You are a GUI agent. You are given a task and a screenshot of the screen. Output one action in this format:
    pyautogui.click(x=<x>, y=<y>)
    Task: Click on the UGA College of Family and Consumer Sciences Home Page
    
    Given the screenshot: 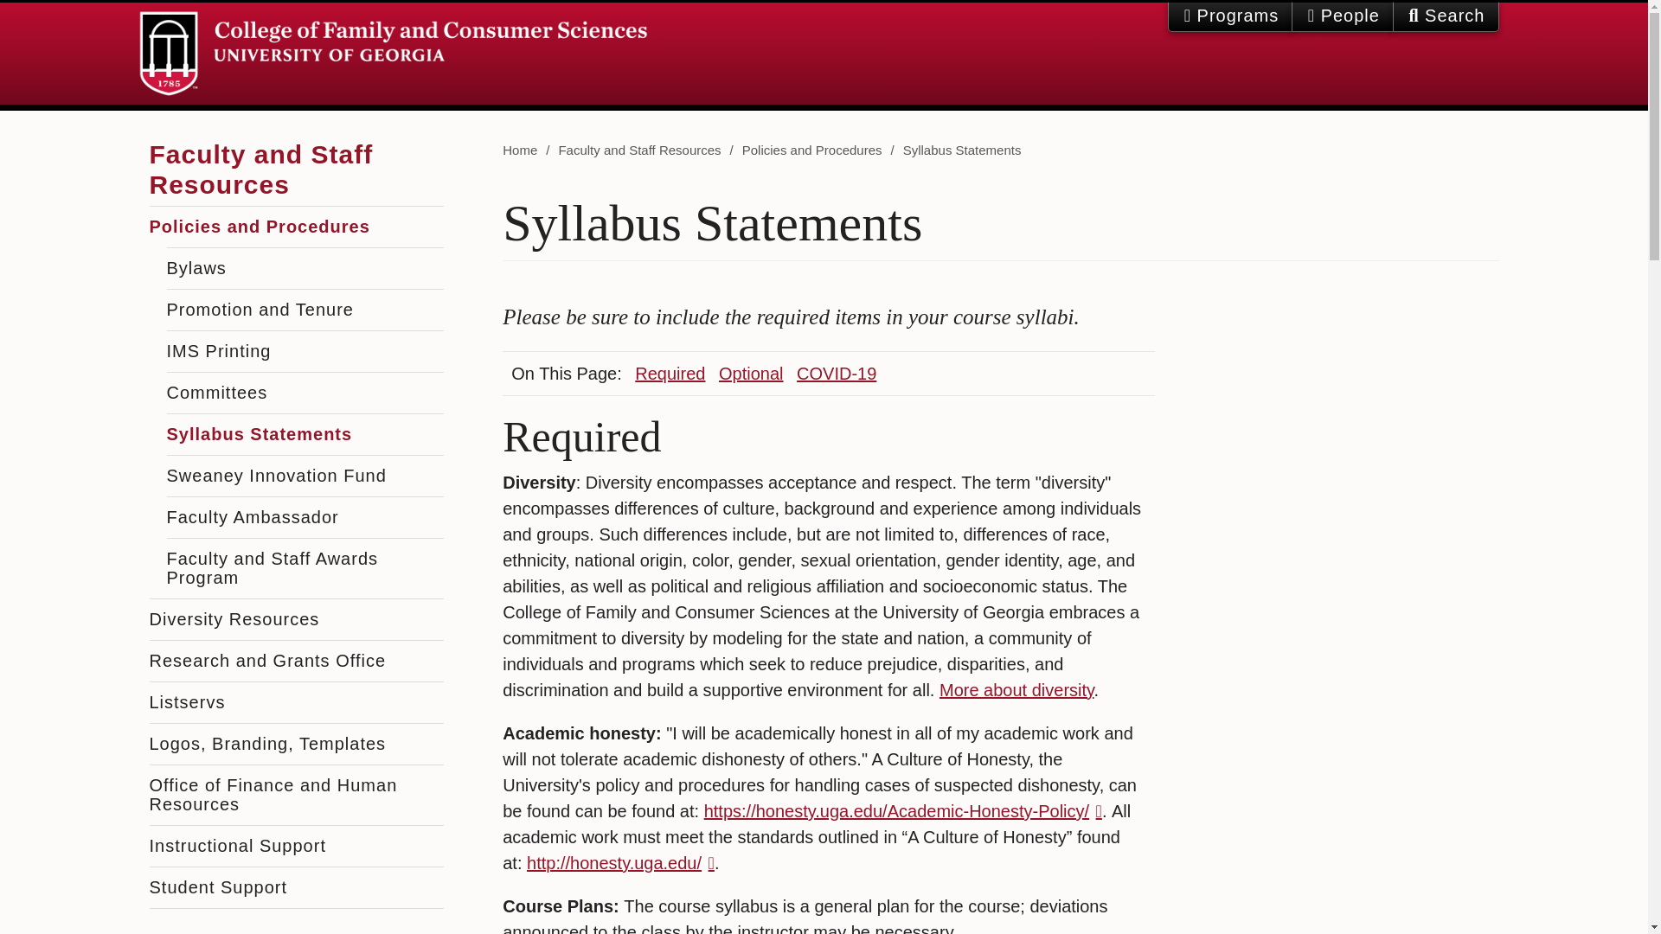 What is the action you would take?
    pyautogui.click(x=393, y=54)
    